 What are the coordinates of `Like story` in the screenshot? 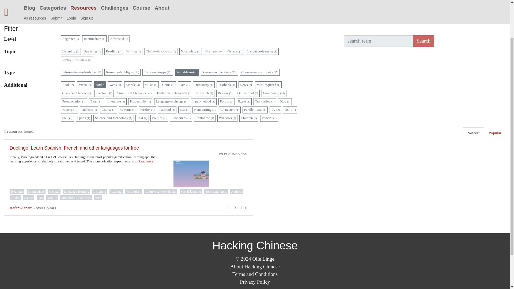 It's located at (229, 207).